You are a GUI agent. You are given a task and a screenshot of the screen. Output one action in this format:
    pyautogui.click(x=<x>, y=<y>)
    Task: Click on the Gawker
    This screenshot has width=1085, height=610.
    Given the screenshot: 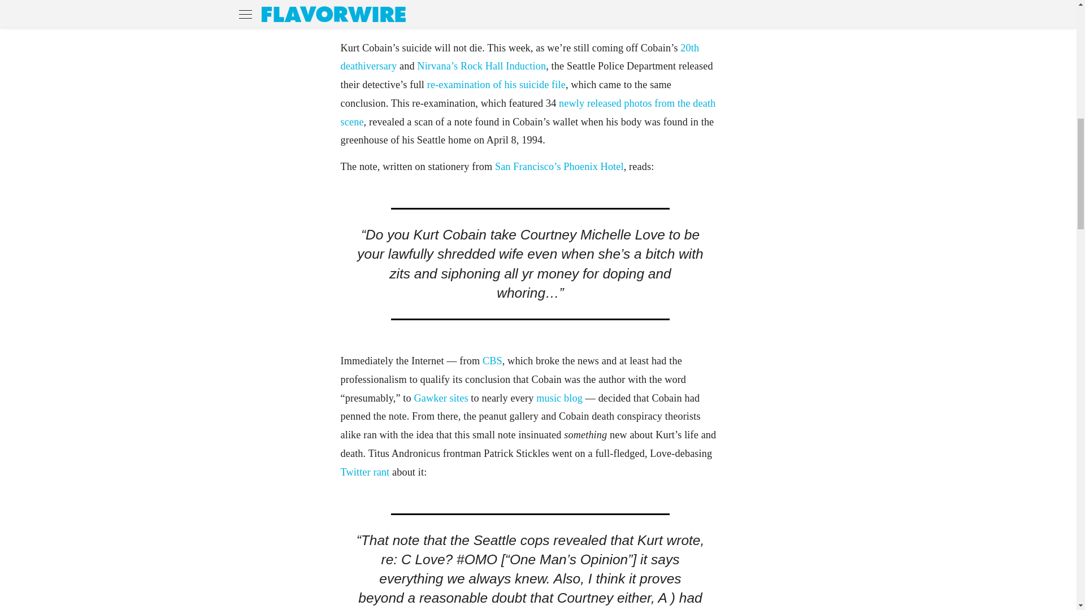 What is the action you would take?
    pyautogui.click(x=429, y=398)
    